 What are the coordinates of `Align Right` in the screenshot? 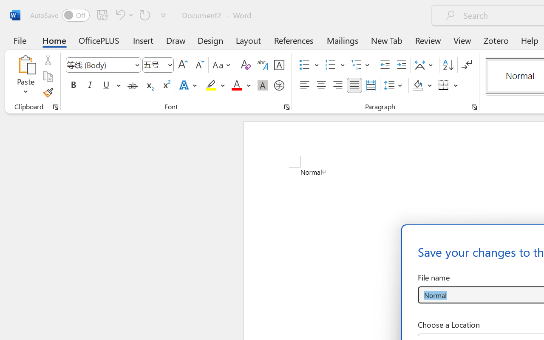 It's located at (337, 85).